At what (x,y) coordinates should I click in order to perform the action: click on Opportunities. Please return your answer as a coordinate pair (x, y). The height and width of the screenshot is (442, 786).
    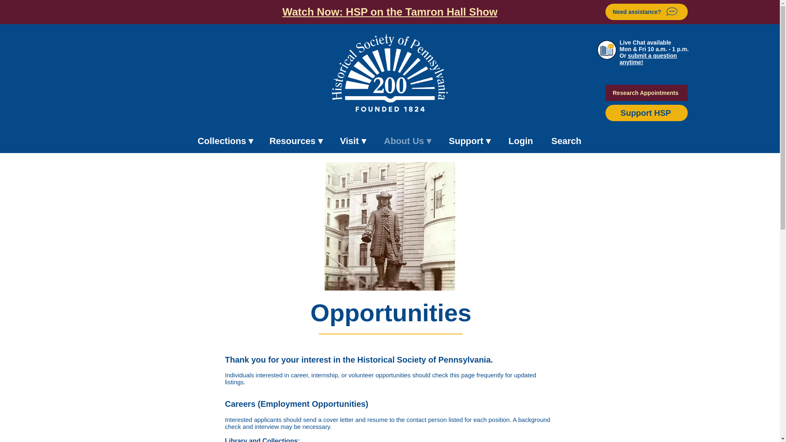
    Looking at the image, I should click on (389, 226).